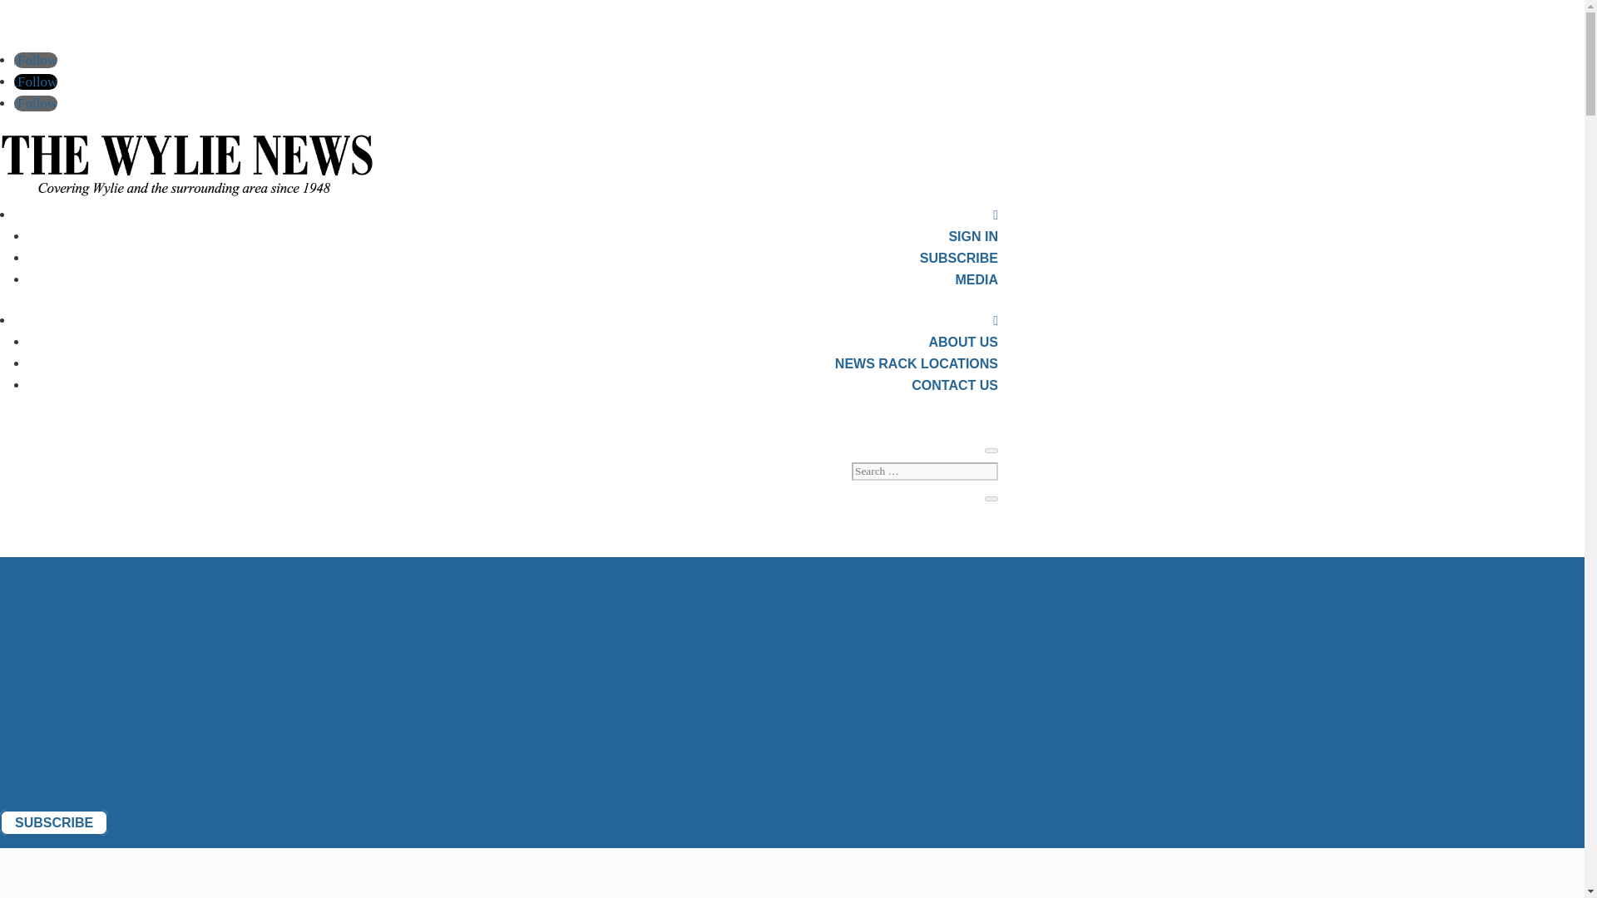 The width and height of the screenshot is (1597, 898). What do you see at coordinates (186, 165) in the screenshot?
I see `logo-wylie-news-plus-tagline` at bounding box center [186, 165].